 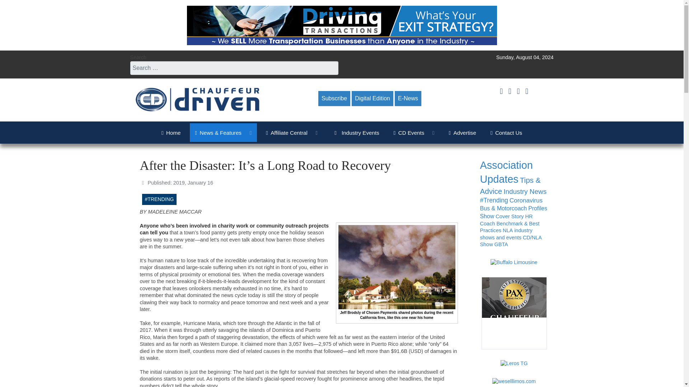 What do you see at coordinates (355, 133) in the screenshot?
I see `Industry Events` at bounding box center [355, 133].